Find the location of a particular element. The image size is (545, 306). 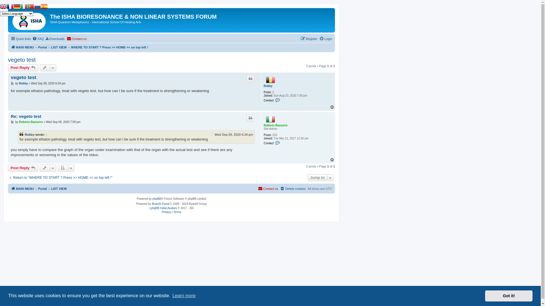

Belgium is located at coordinates (270, 80).